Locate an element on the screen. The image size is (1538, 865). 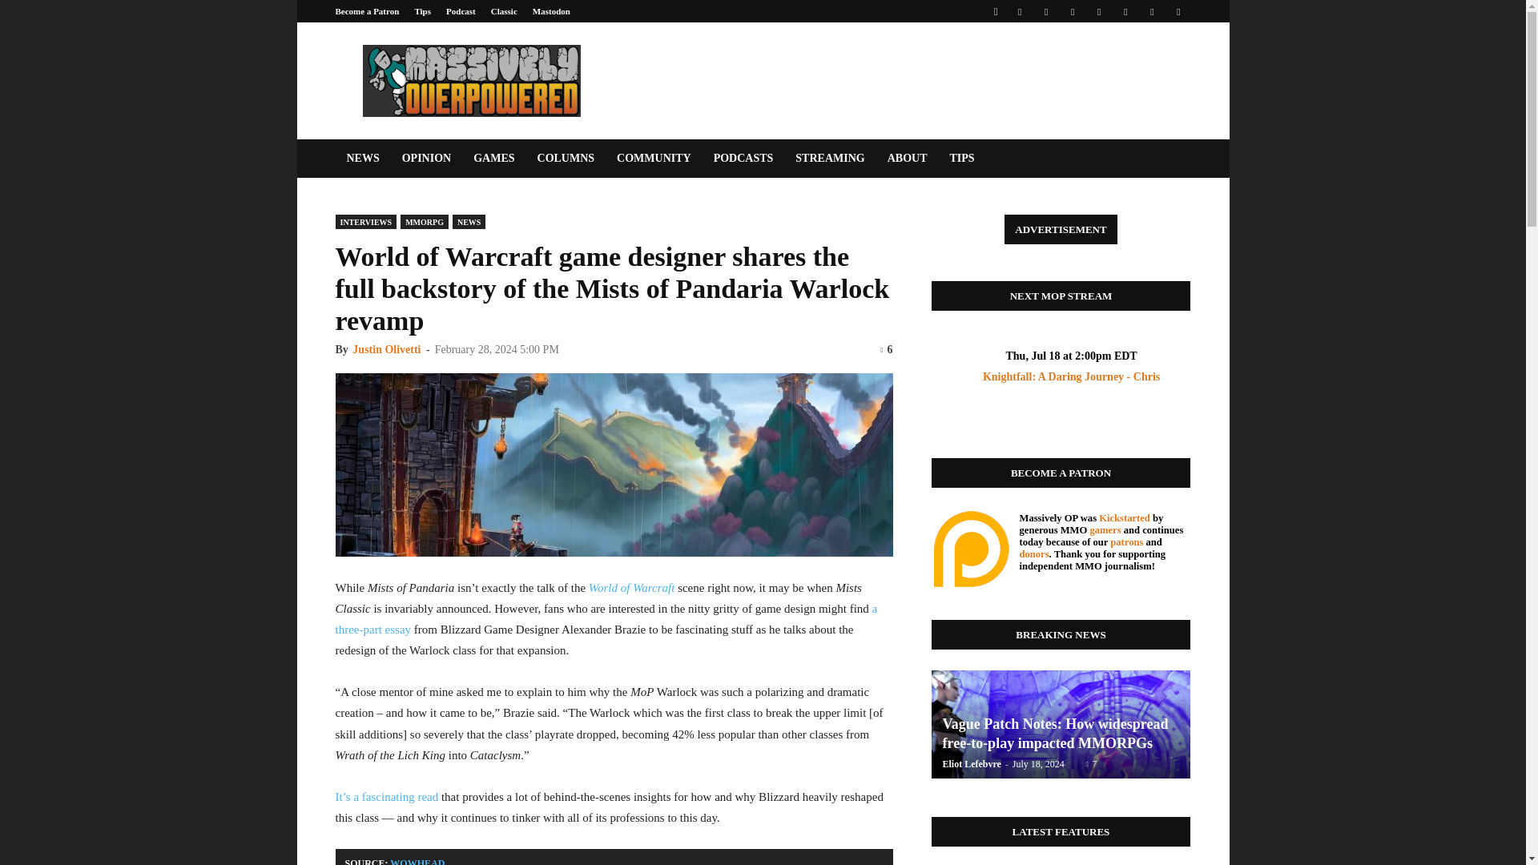
Twitter is located at coordinates (1152, 11).